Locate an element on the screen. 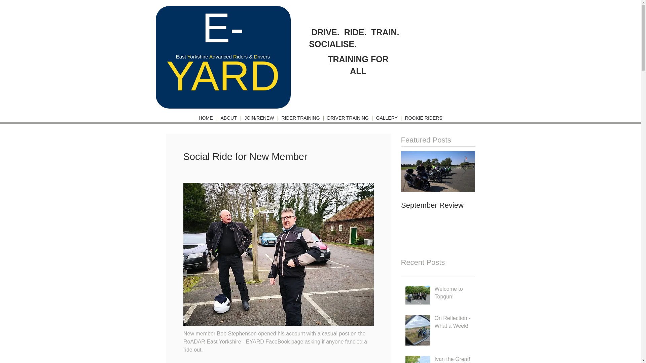 The image size is (646, 363). RIDER TRAINING is located at coordinates (205, 118).